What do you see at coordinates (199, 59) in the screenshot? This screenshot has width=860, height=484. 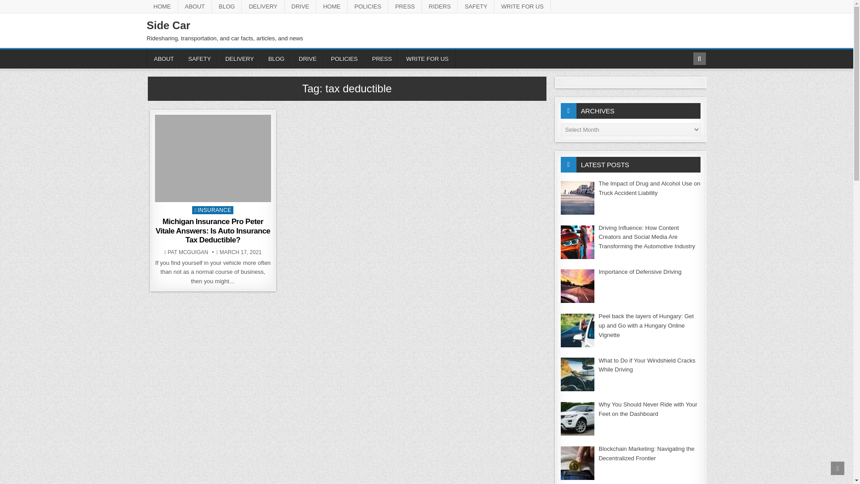 I see `SAFETY` at bounding box center [199, 59].